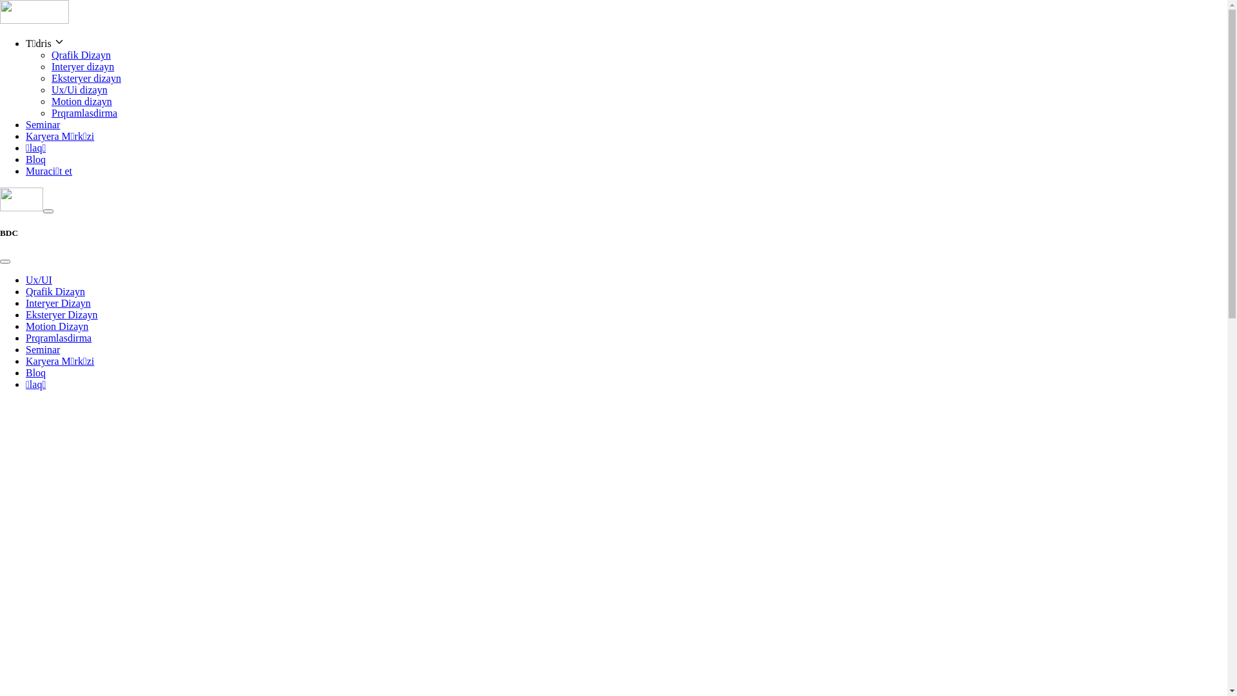 The width and height of the screenshot is (1237, 696). Describe the element at coordinates (84, 113) in the screenshot. I see `Prqramlasdirma` at that location.